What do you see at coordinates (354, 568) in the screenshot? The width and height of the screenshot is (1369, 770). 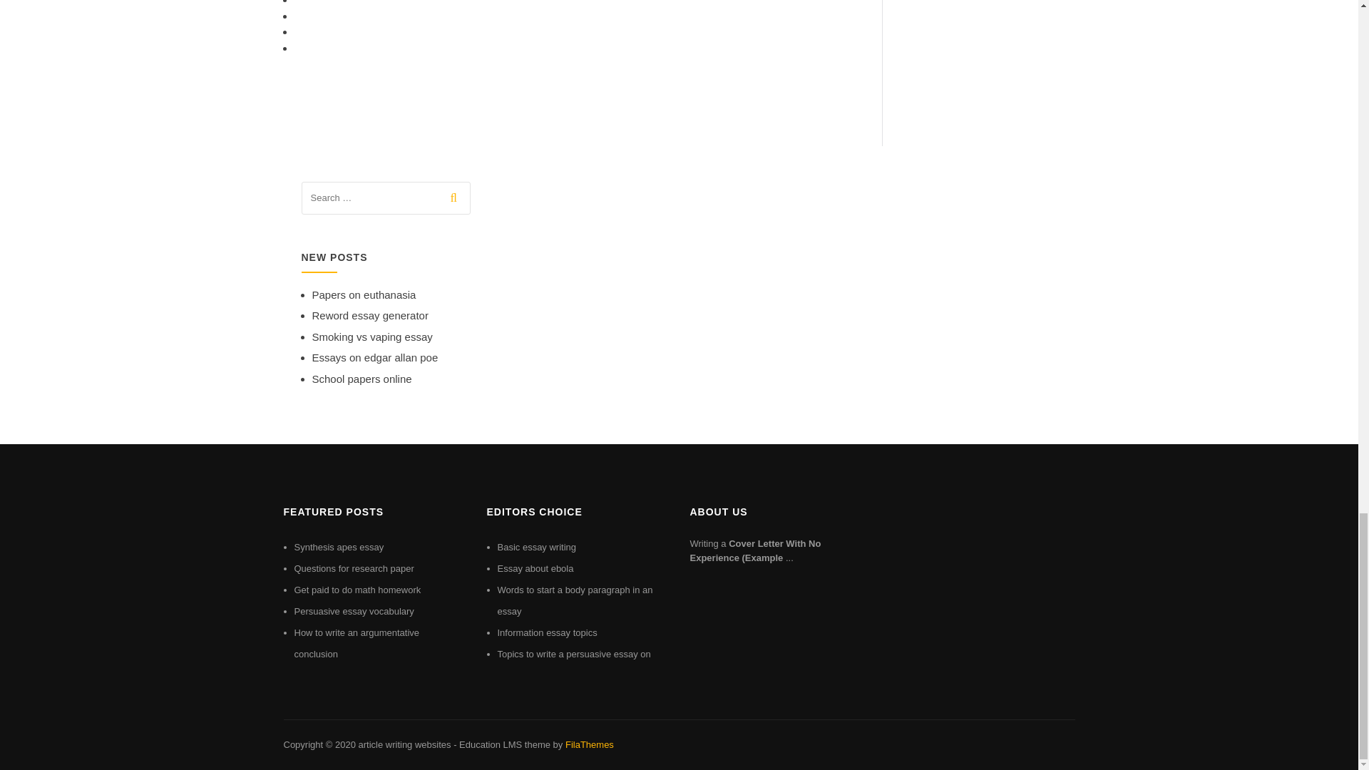 I see `Questions for research paper` at bounding box center [354, 568].